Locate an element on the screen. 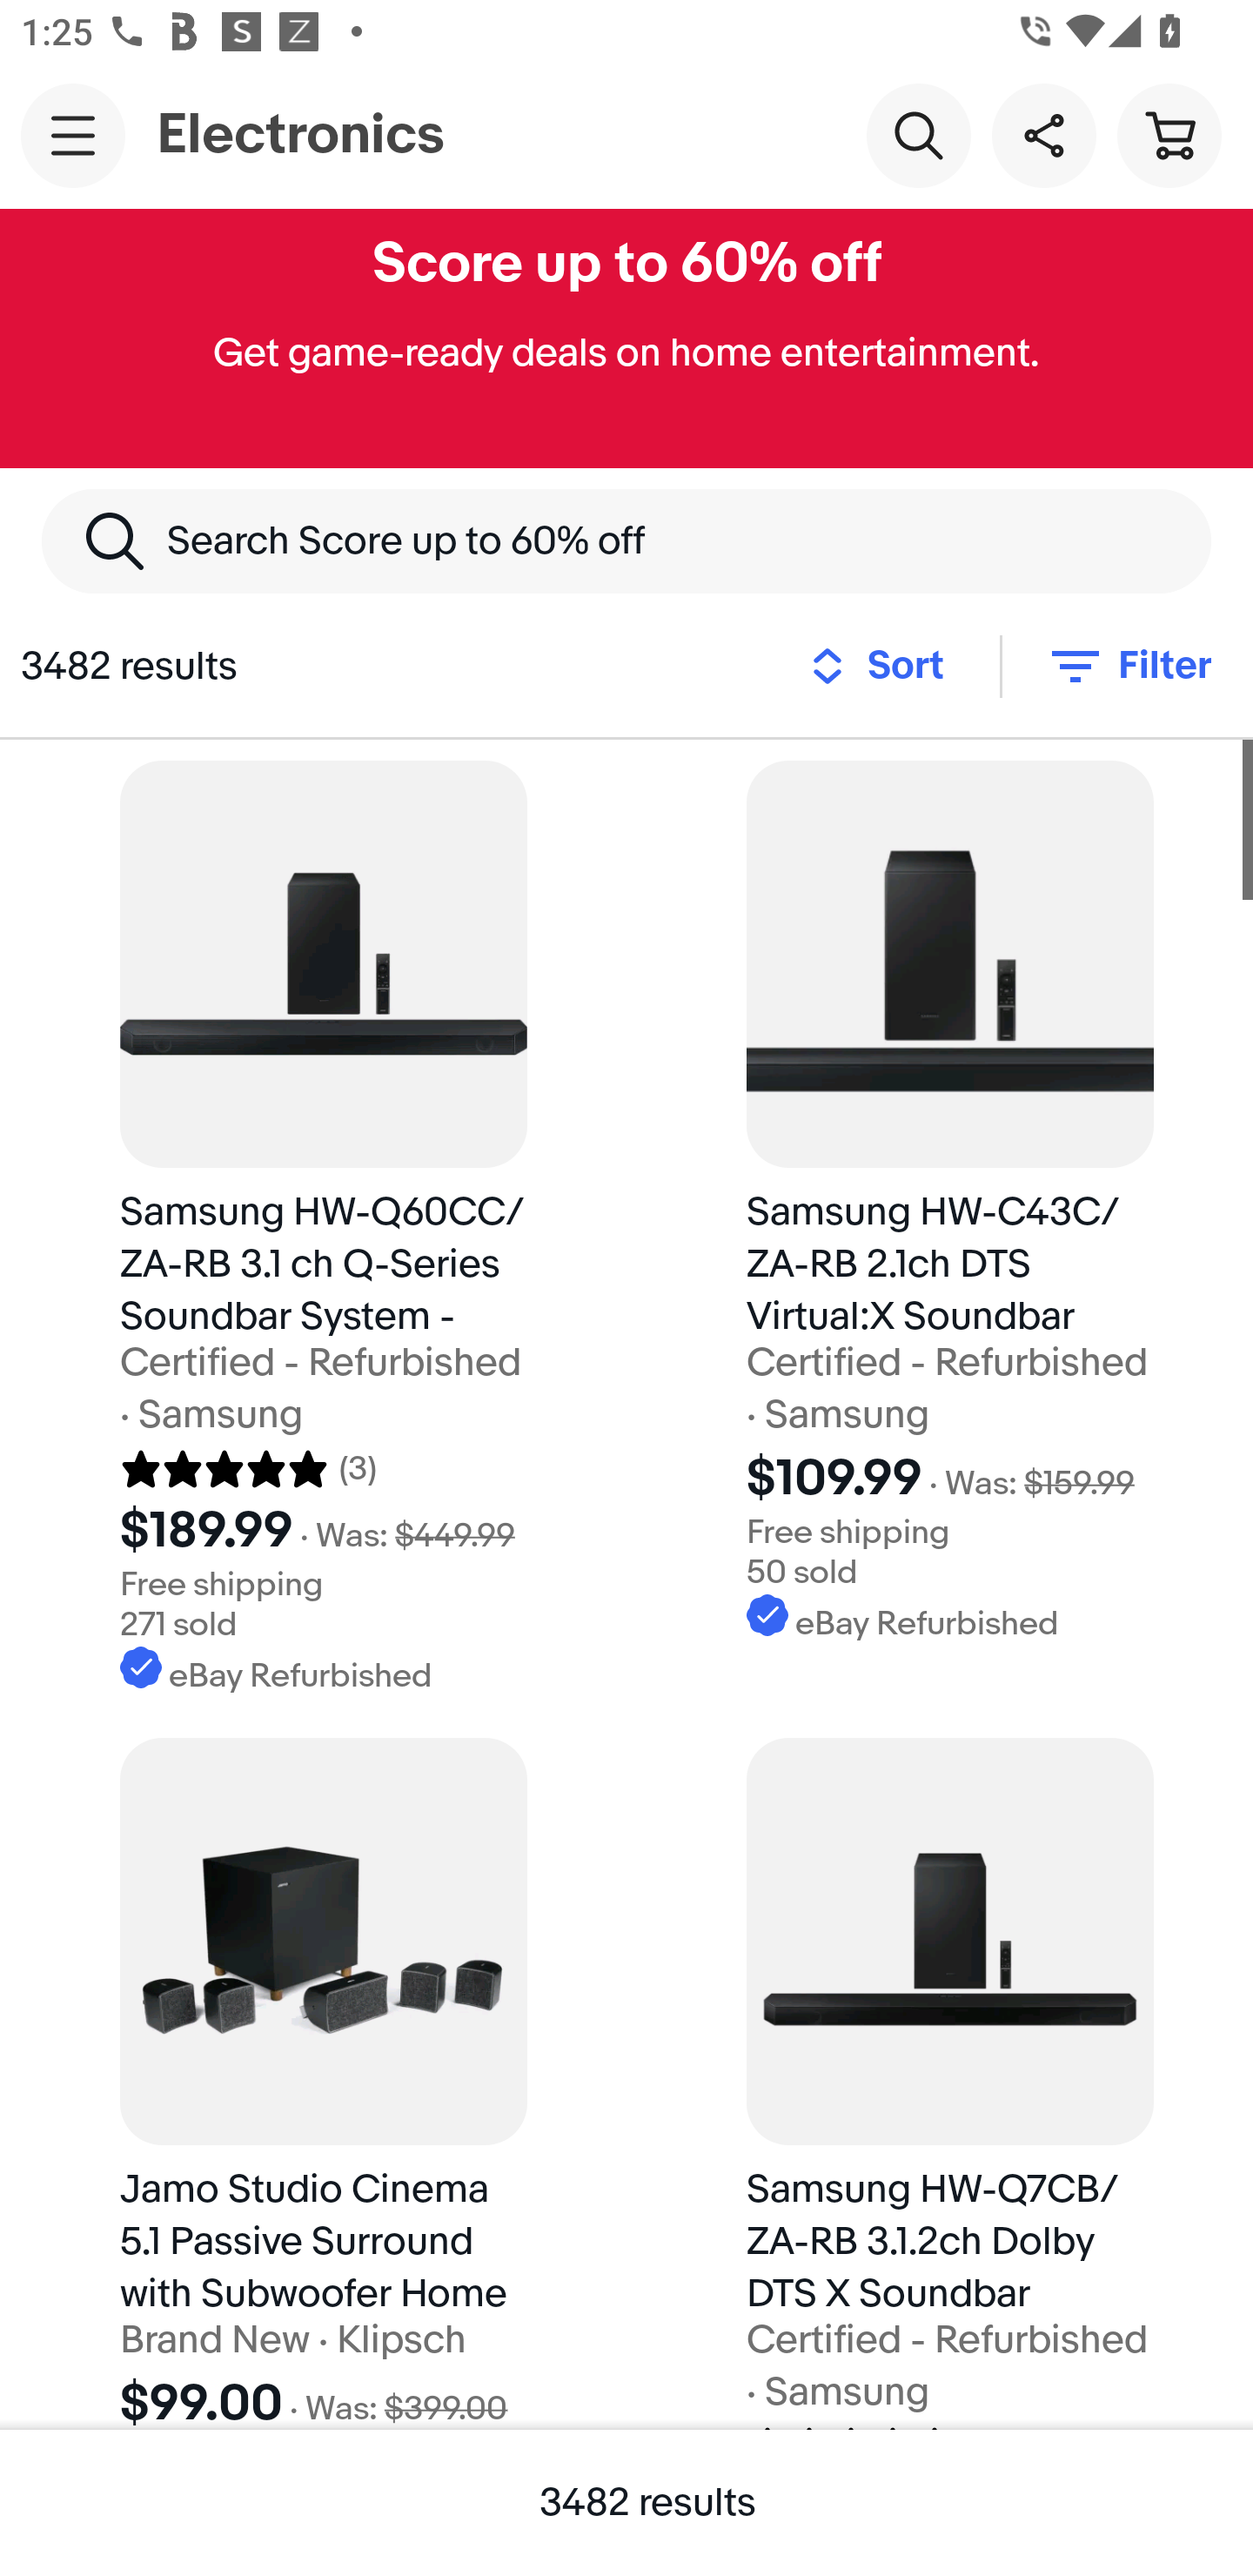 This screenshot has width=1253, height=2576. Sort is located at coordinates (885, 665).